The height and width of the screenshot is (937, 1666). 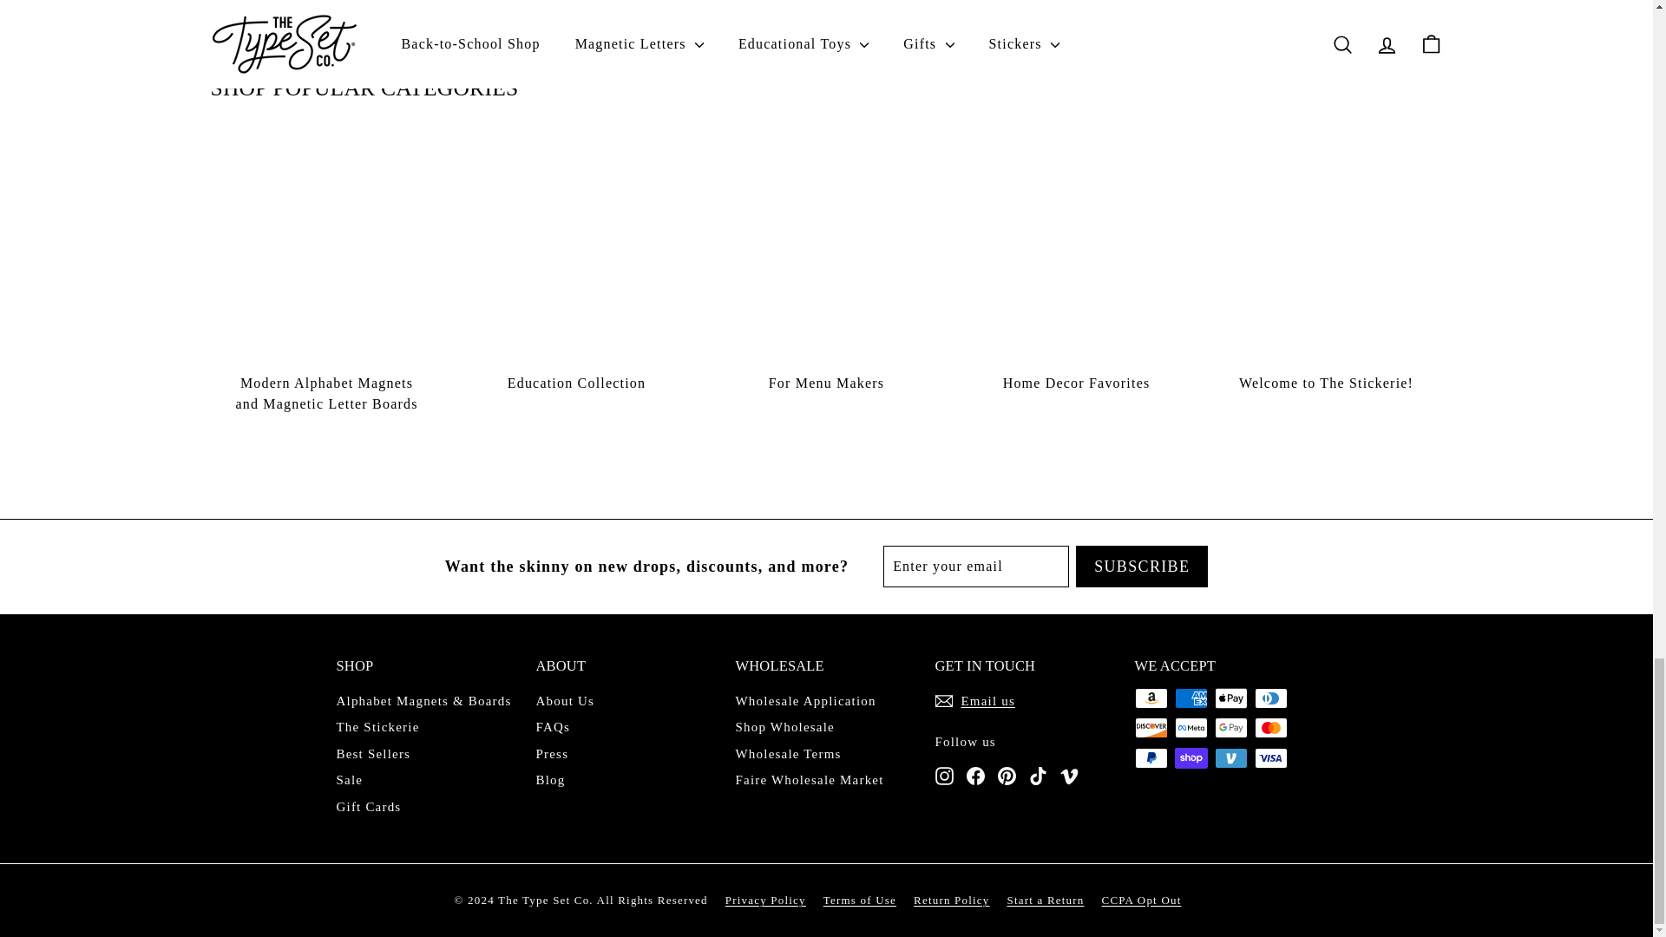 I want to click on The Type Set Co. on TikTok, so click(x=1038, y=776).